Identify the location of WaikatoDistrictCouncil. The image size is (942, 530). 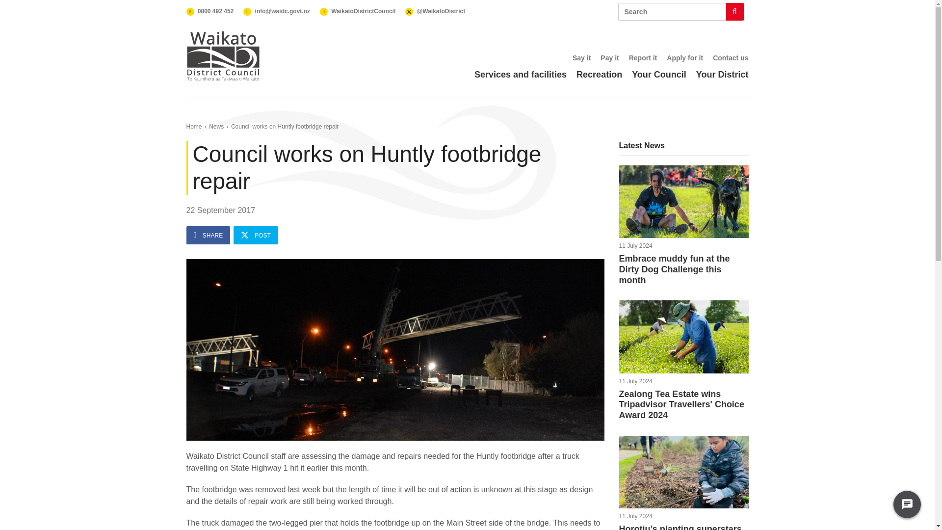
(358, 11).